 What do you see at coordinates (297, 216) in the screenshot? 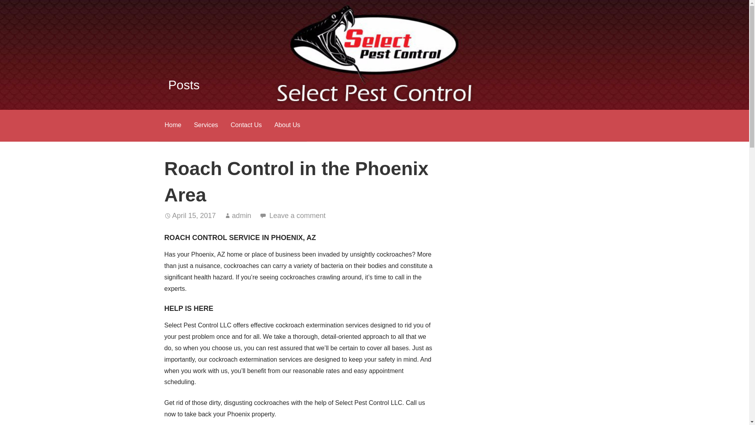
I see `Leave a comment` at bounding box center [297, 216].